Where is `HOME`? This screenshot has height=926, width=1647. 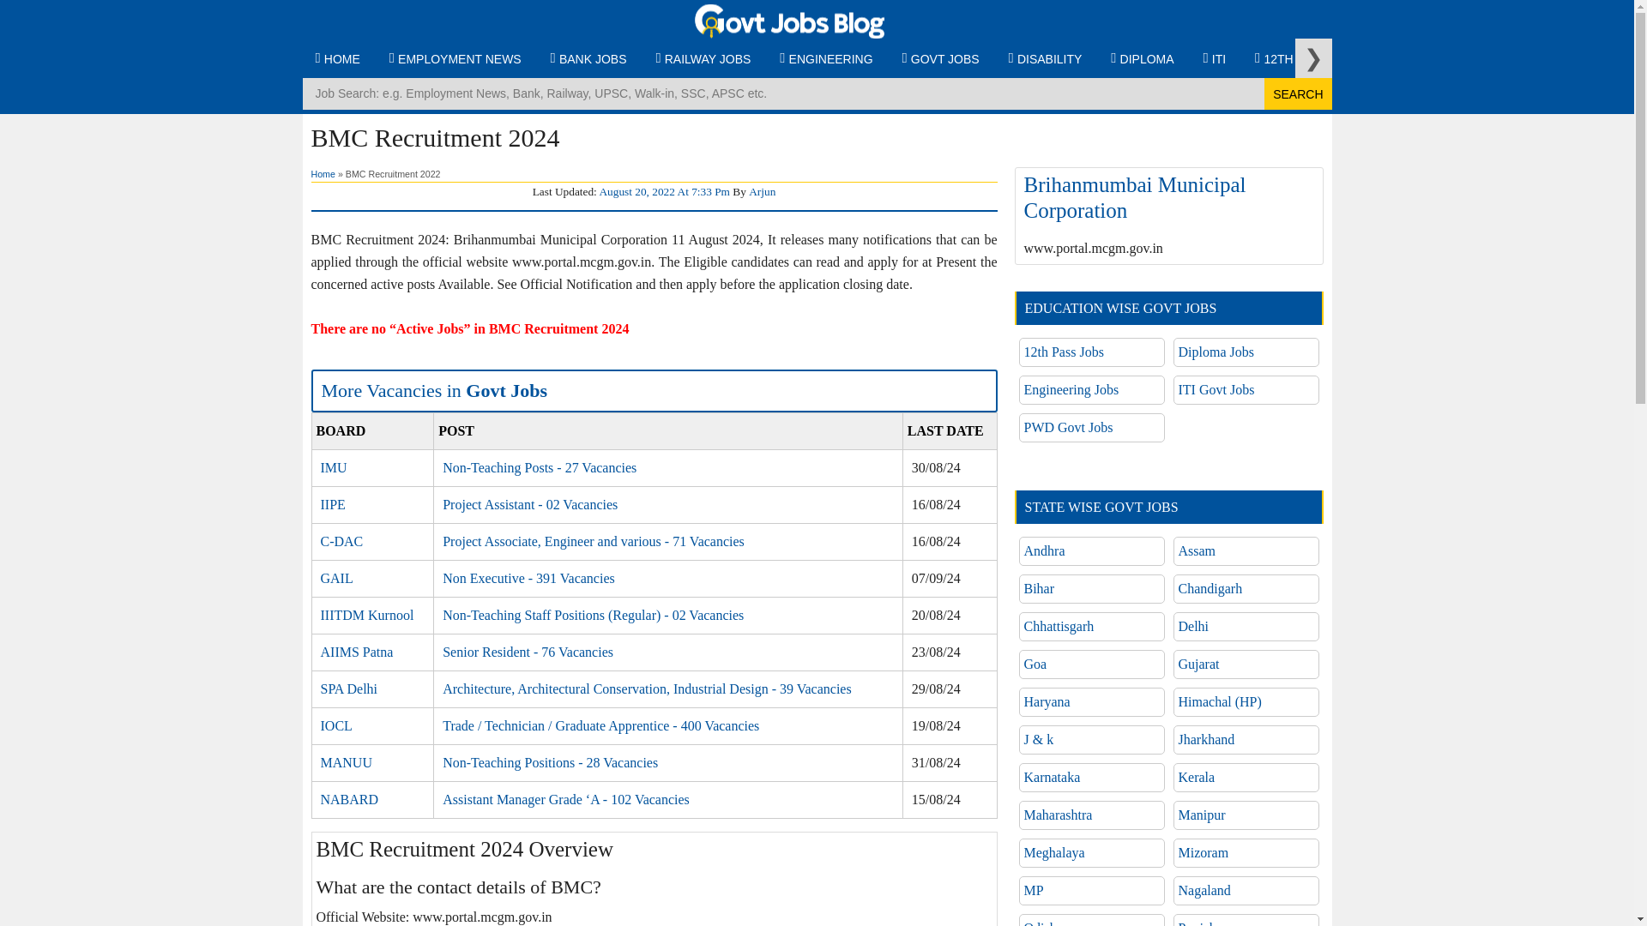
HOME is located at coordinates (336, 58).